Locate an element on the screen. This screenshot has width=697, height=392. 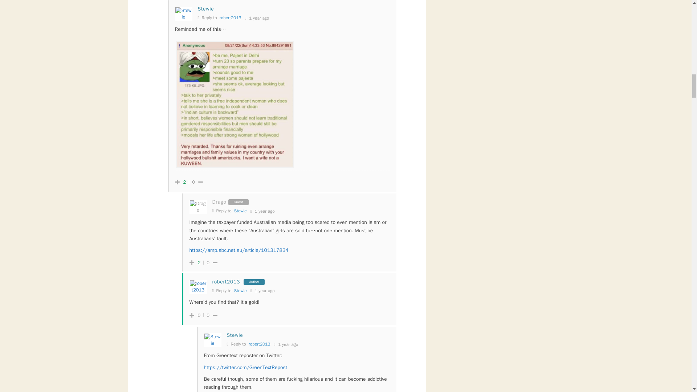
robert2013 is located at coordinates (226, 282).